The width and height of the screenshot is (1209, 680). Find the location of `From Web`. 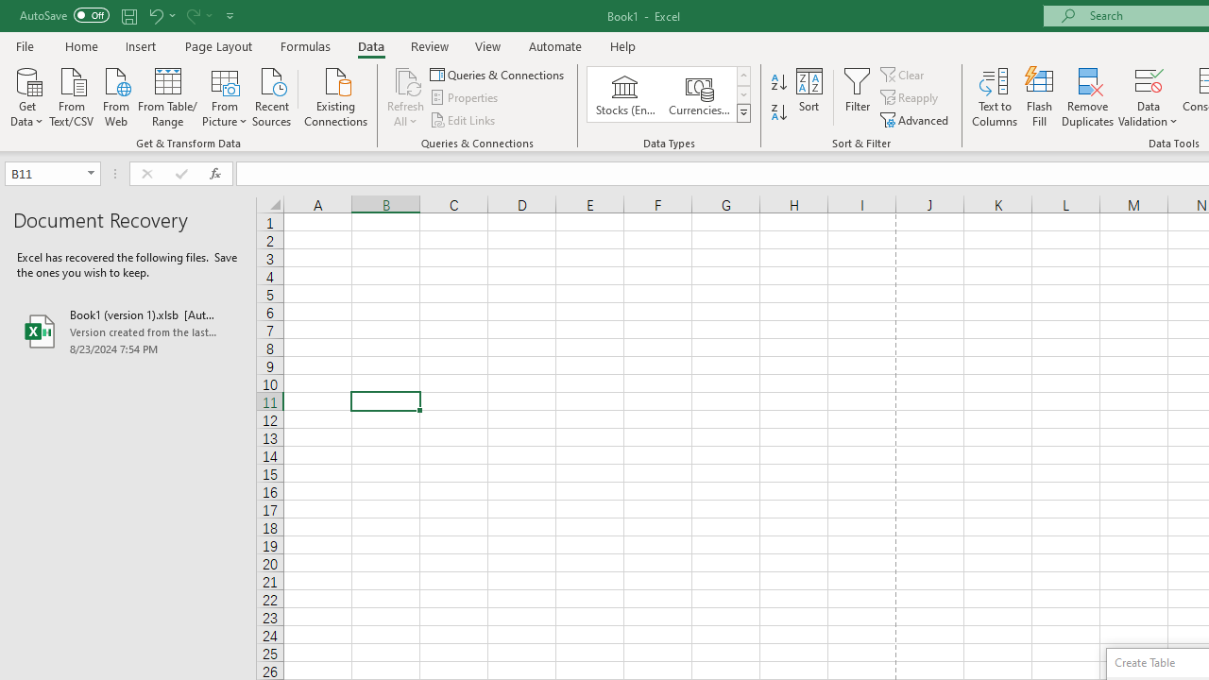

From Web is located at coordinates (115, 95).